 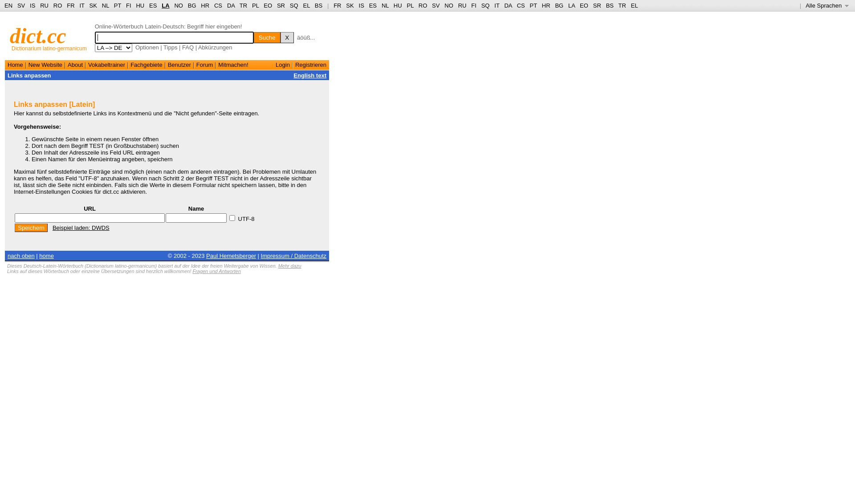 I want to click on EO, so click(x=584, y=5).